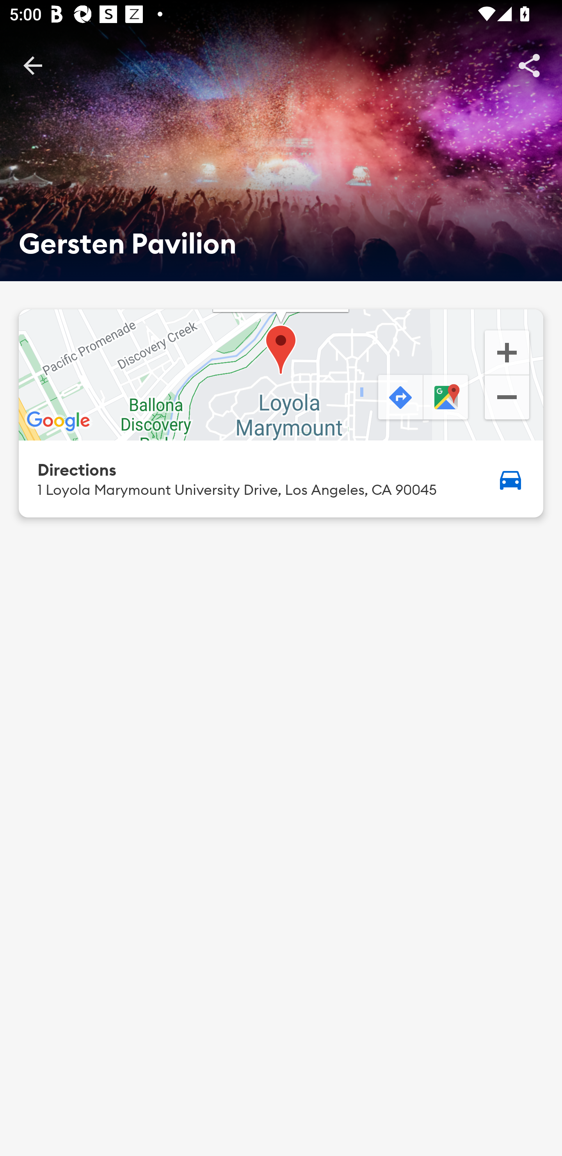 Image resolution: width=562 pixels, height=1156 pixels. What do you see at coordinates (399, 398) in the screenshot?
I see `Get directions` at bounding box center [399, 398].